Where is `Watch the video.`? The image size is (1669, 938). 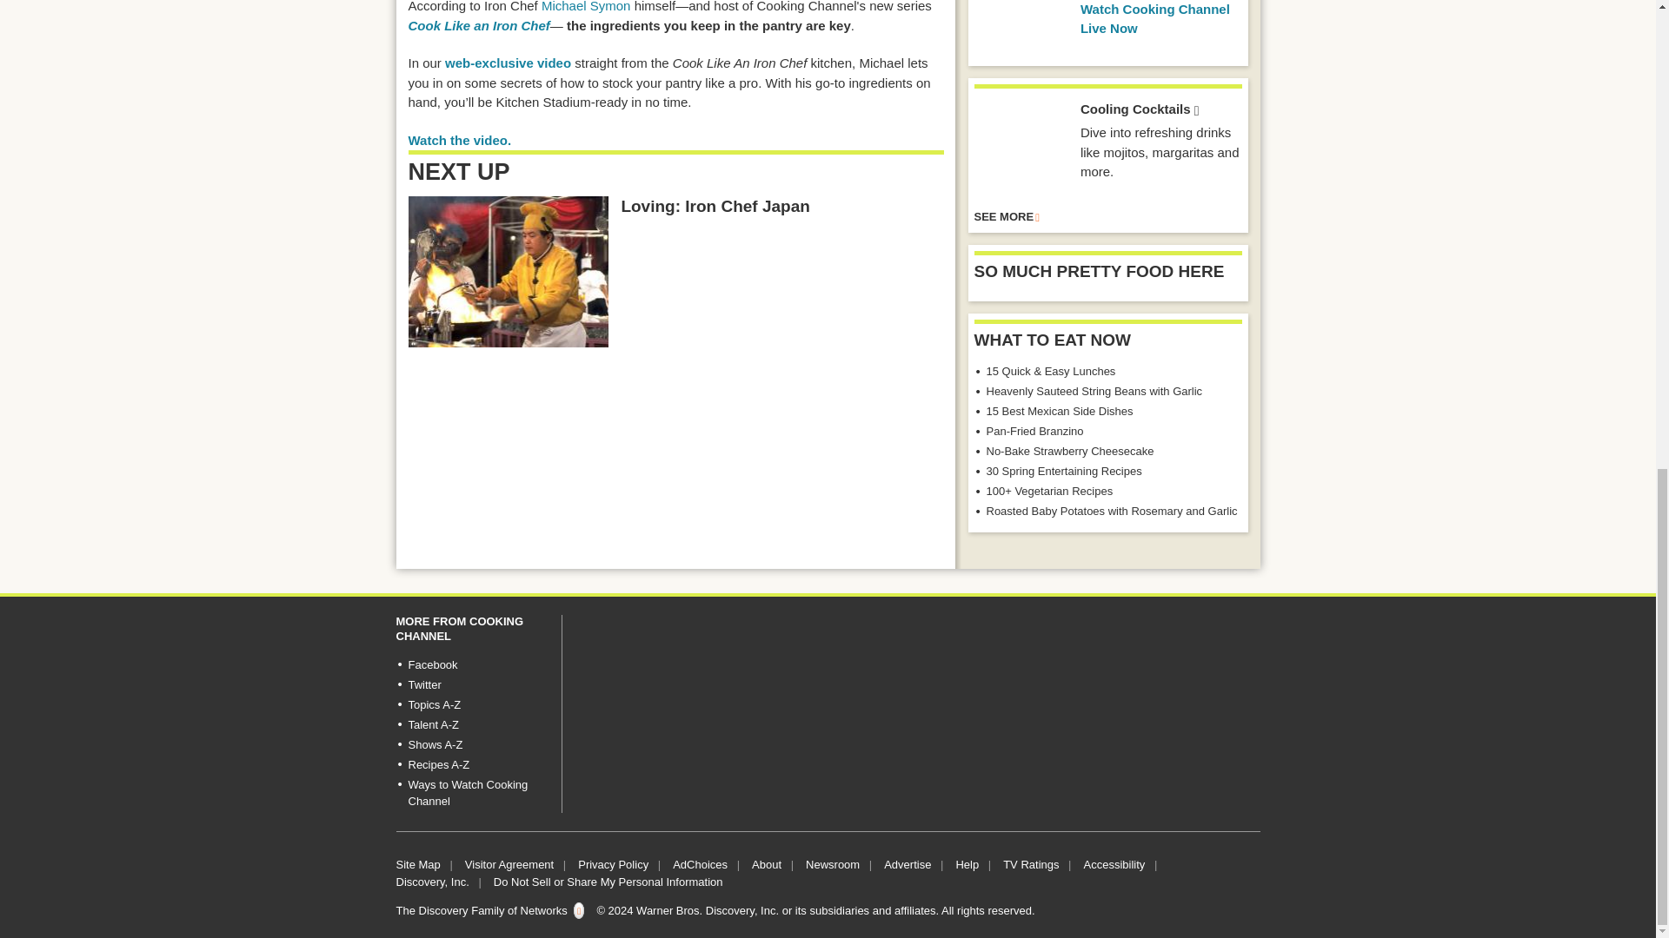
Watch the video. is located at coordinates (461, 140).